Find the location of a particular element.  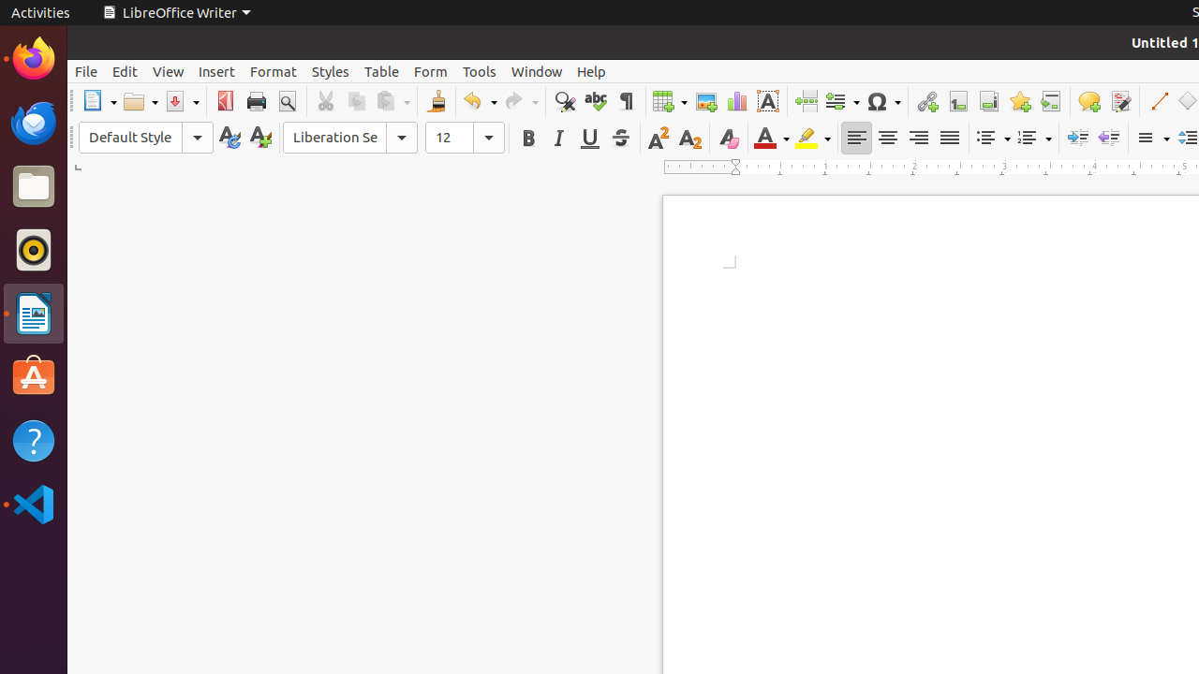

Clone is located at coordinates (437, 101).